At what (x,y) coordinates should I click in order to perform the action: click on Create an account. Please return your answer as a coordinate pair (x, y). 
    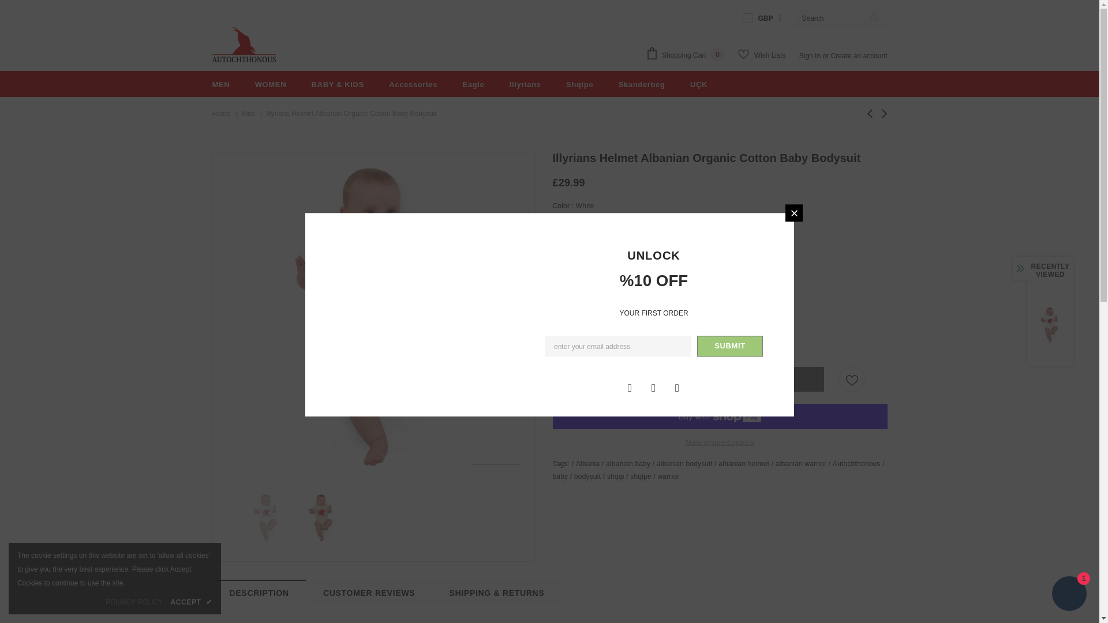
    Looking at the image, I should click on (859, 55).